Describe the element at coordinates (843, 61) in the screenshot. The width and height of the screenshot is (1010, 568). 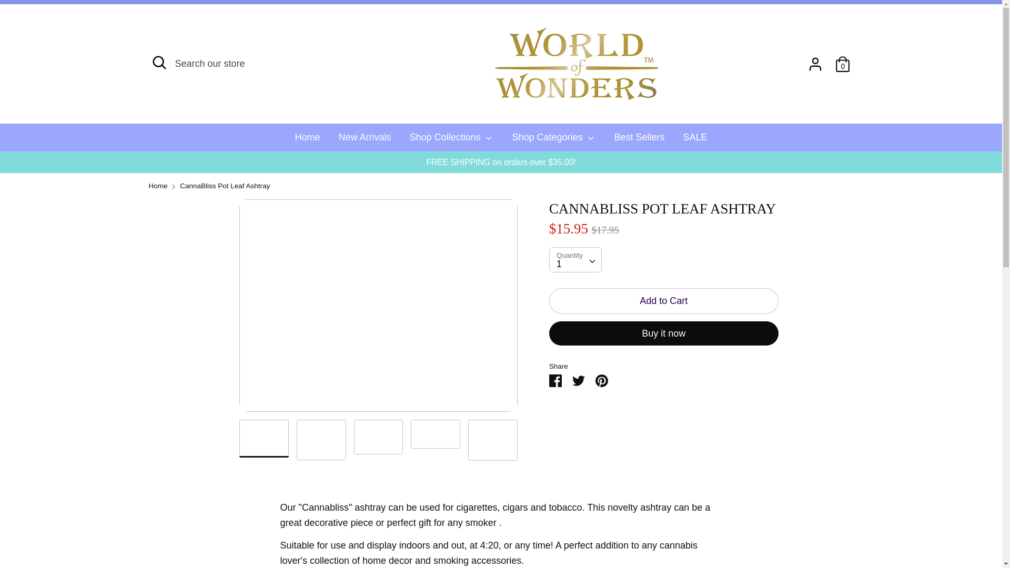
I see `0` at that location.